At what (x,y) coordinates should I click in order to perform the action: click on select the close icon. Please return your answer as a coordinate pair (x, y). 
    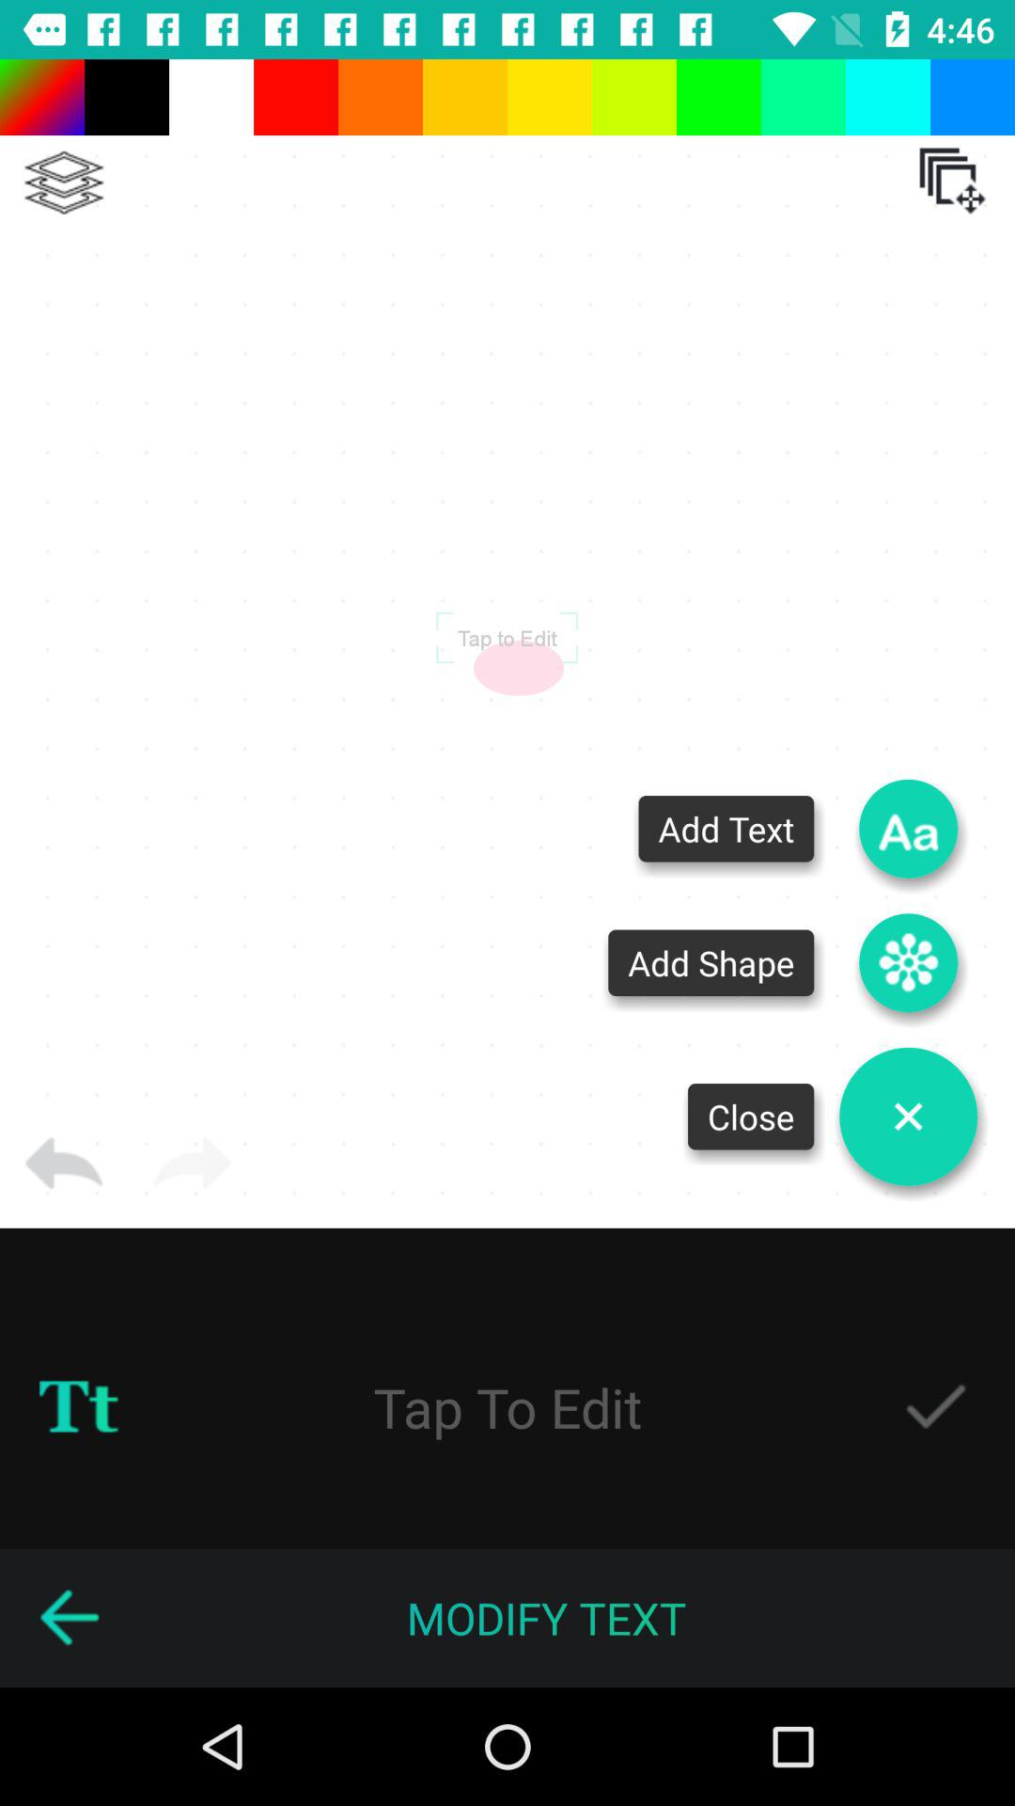
    Looking at the image, I should click on (908, 1117).